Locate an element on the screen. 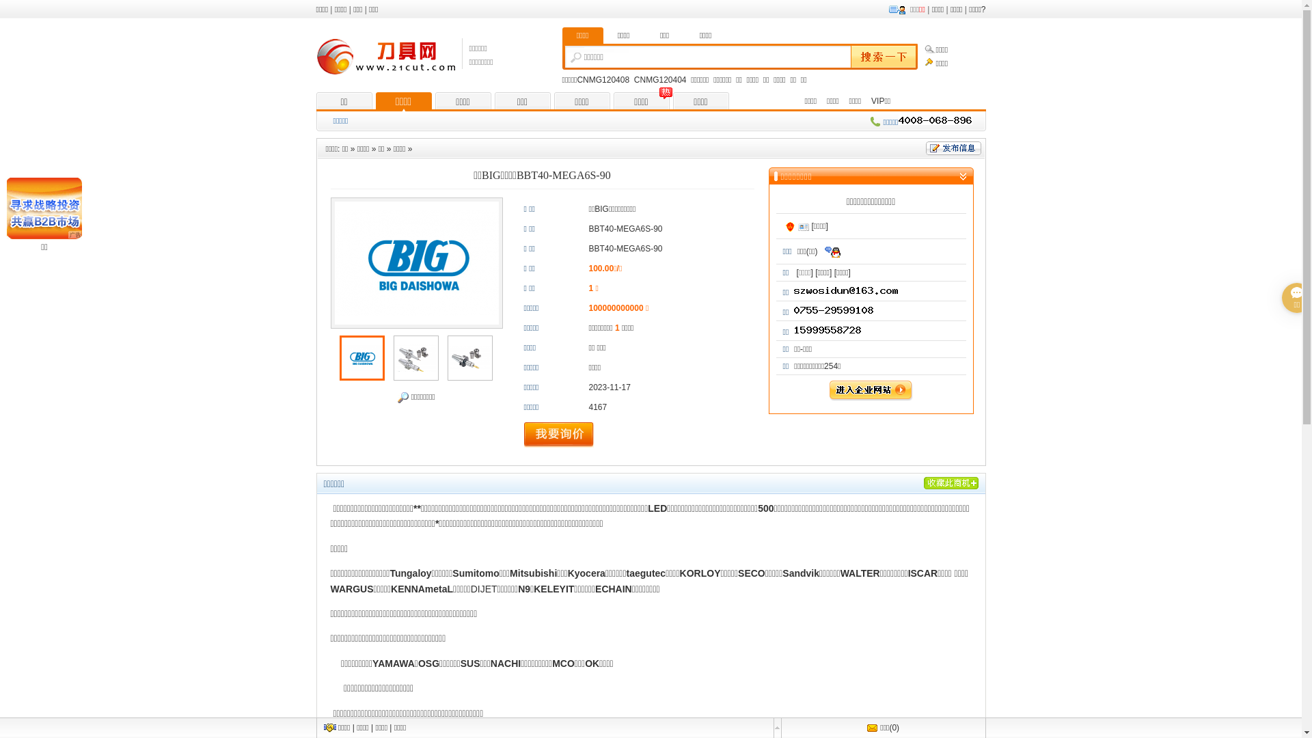 Image resolution: width=1312 pixels, height=738 pixels. CNMG120408 is located at coordinates (603, 80).